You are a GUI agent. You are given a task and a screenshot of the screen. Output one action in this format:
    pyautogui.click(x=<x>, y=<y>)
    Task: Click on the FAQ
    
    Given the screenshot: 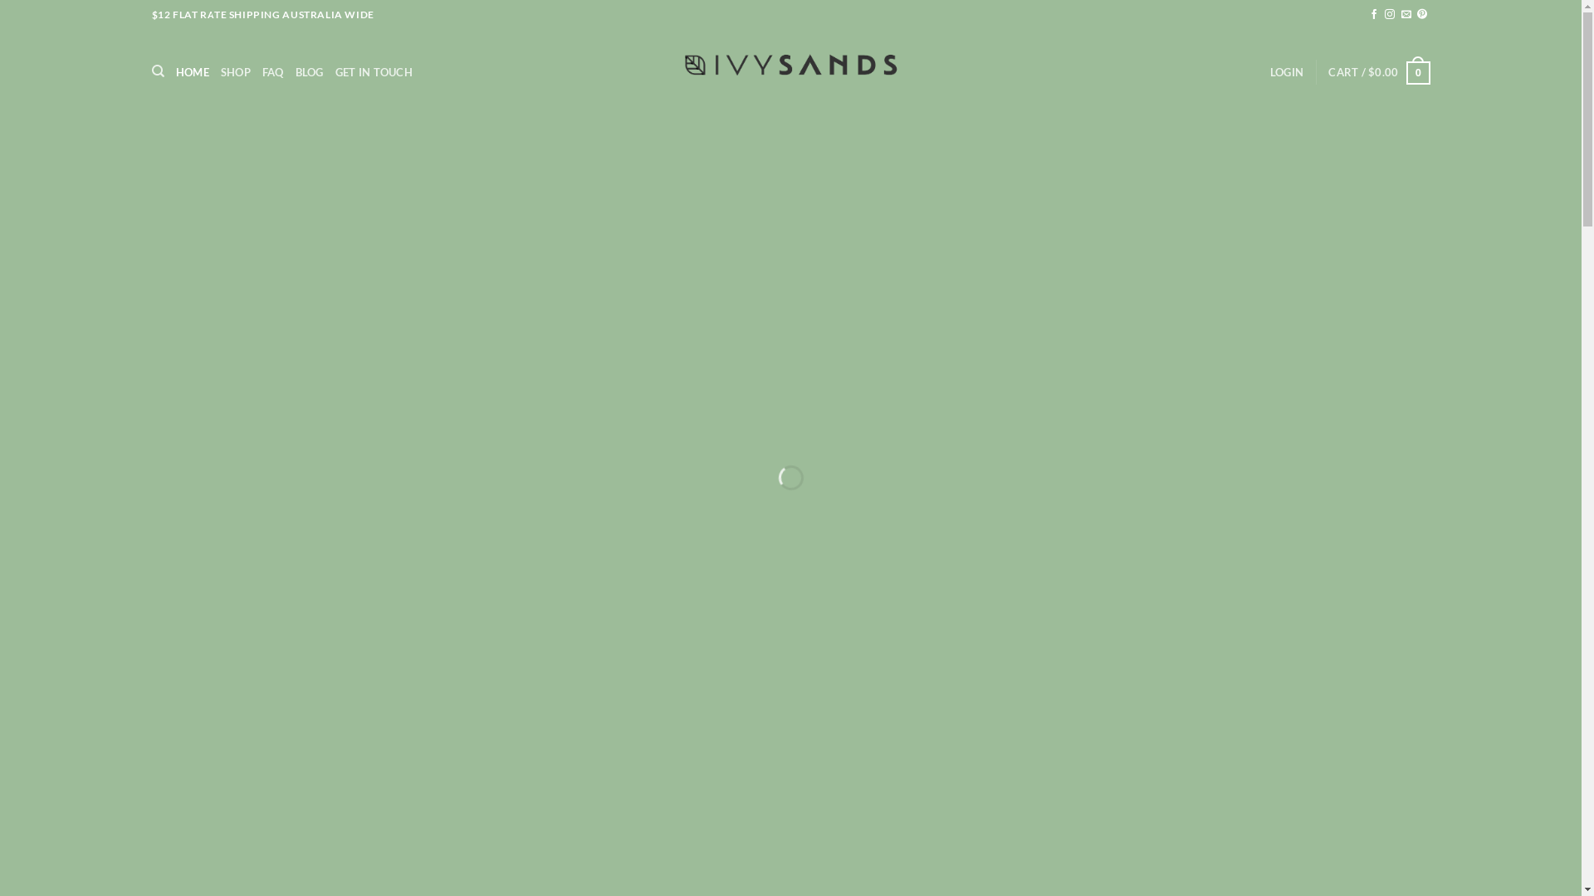 What is the action you would take?
    pyautogui.click(x=273, y=72)
    